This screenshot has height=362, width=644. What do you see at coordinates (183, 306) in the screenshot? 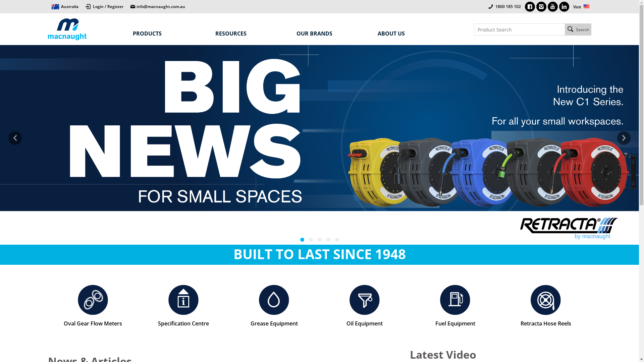
I see `Specification Centre` at bounding box center [183, 306].